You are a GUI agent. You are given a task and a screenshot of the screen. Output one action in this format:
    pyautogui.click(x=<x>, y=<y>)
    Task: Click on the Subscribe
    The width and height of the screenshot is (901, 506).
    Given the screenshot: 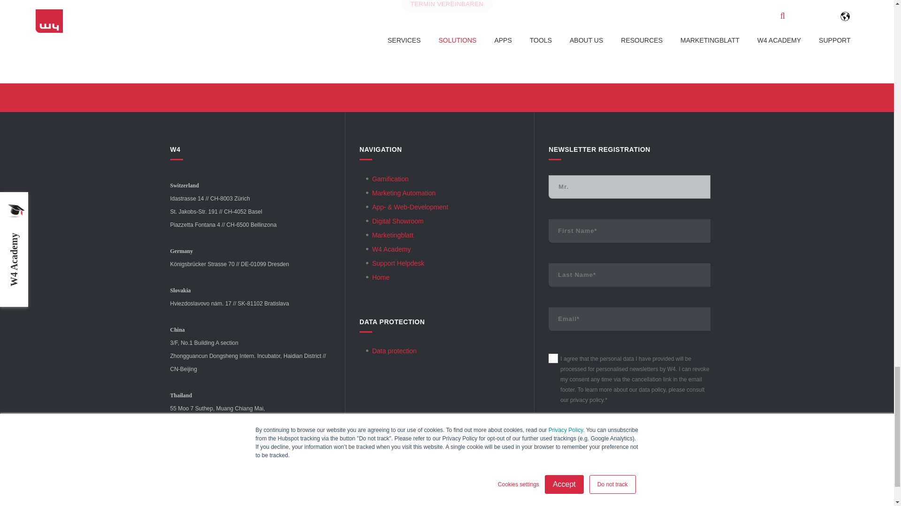 What is the action you would take?
    pyautogui.click(x=630, y=496)
    